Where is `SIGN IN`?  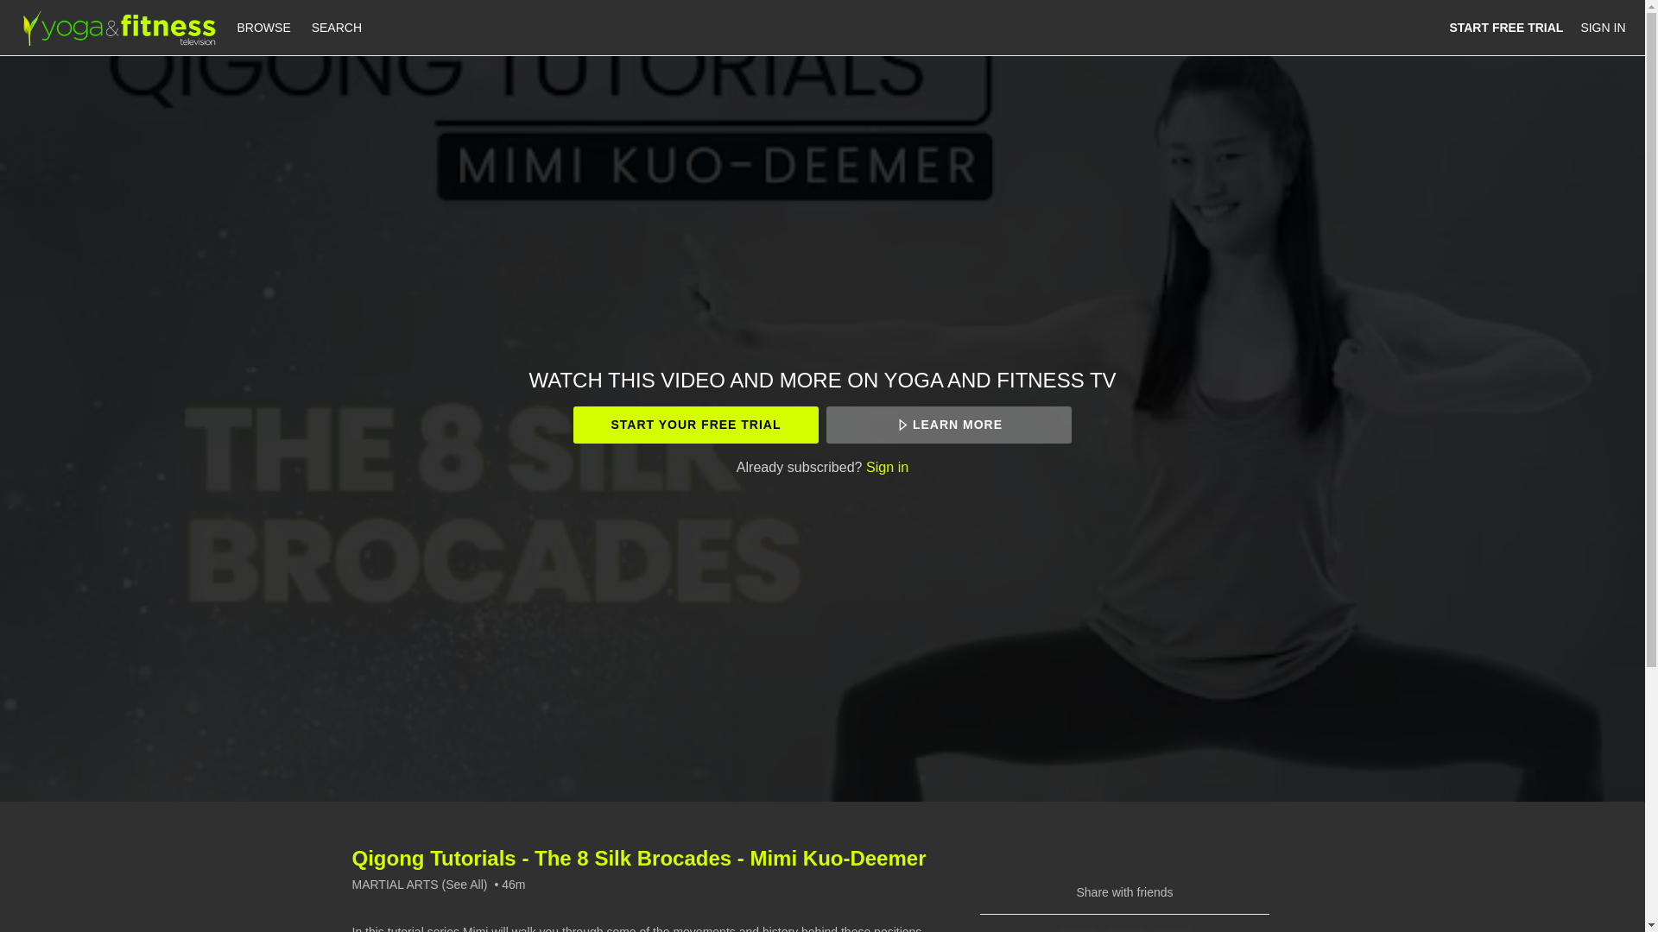 SIGN IN is located at coordinates (1602, 28).